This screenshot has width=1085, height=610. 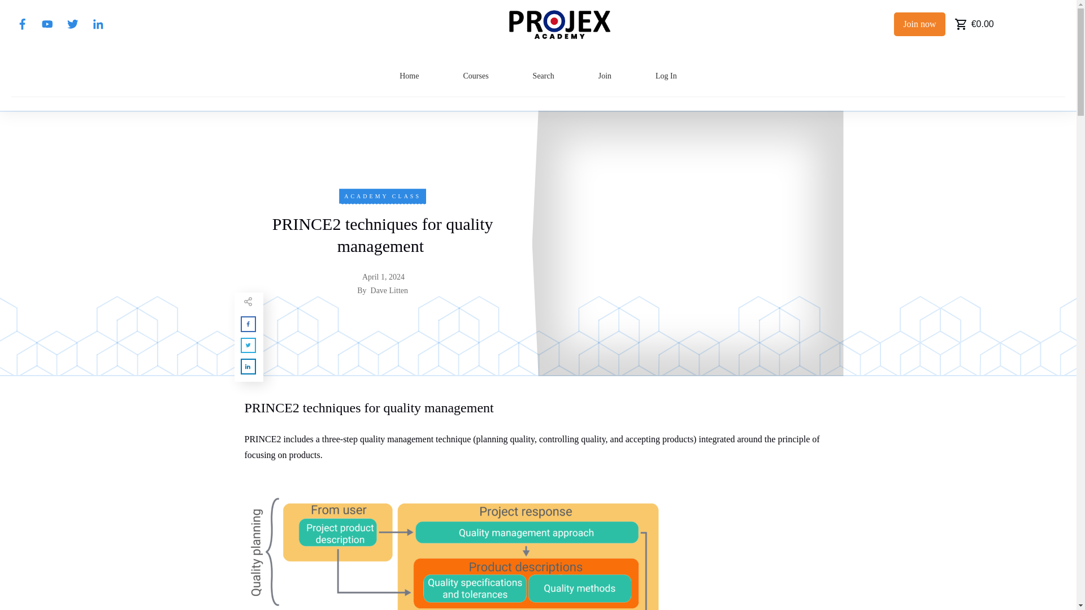 What do you see at coordinates (382, 197) in the screenshot?
I see `ACADEMY CLASS` at bounding box center [382, 197].